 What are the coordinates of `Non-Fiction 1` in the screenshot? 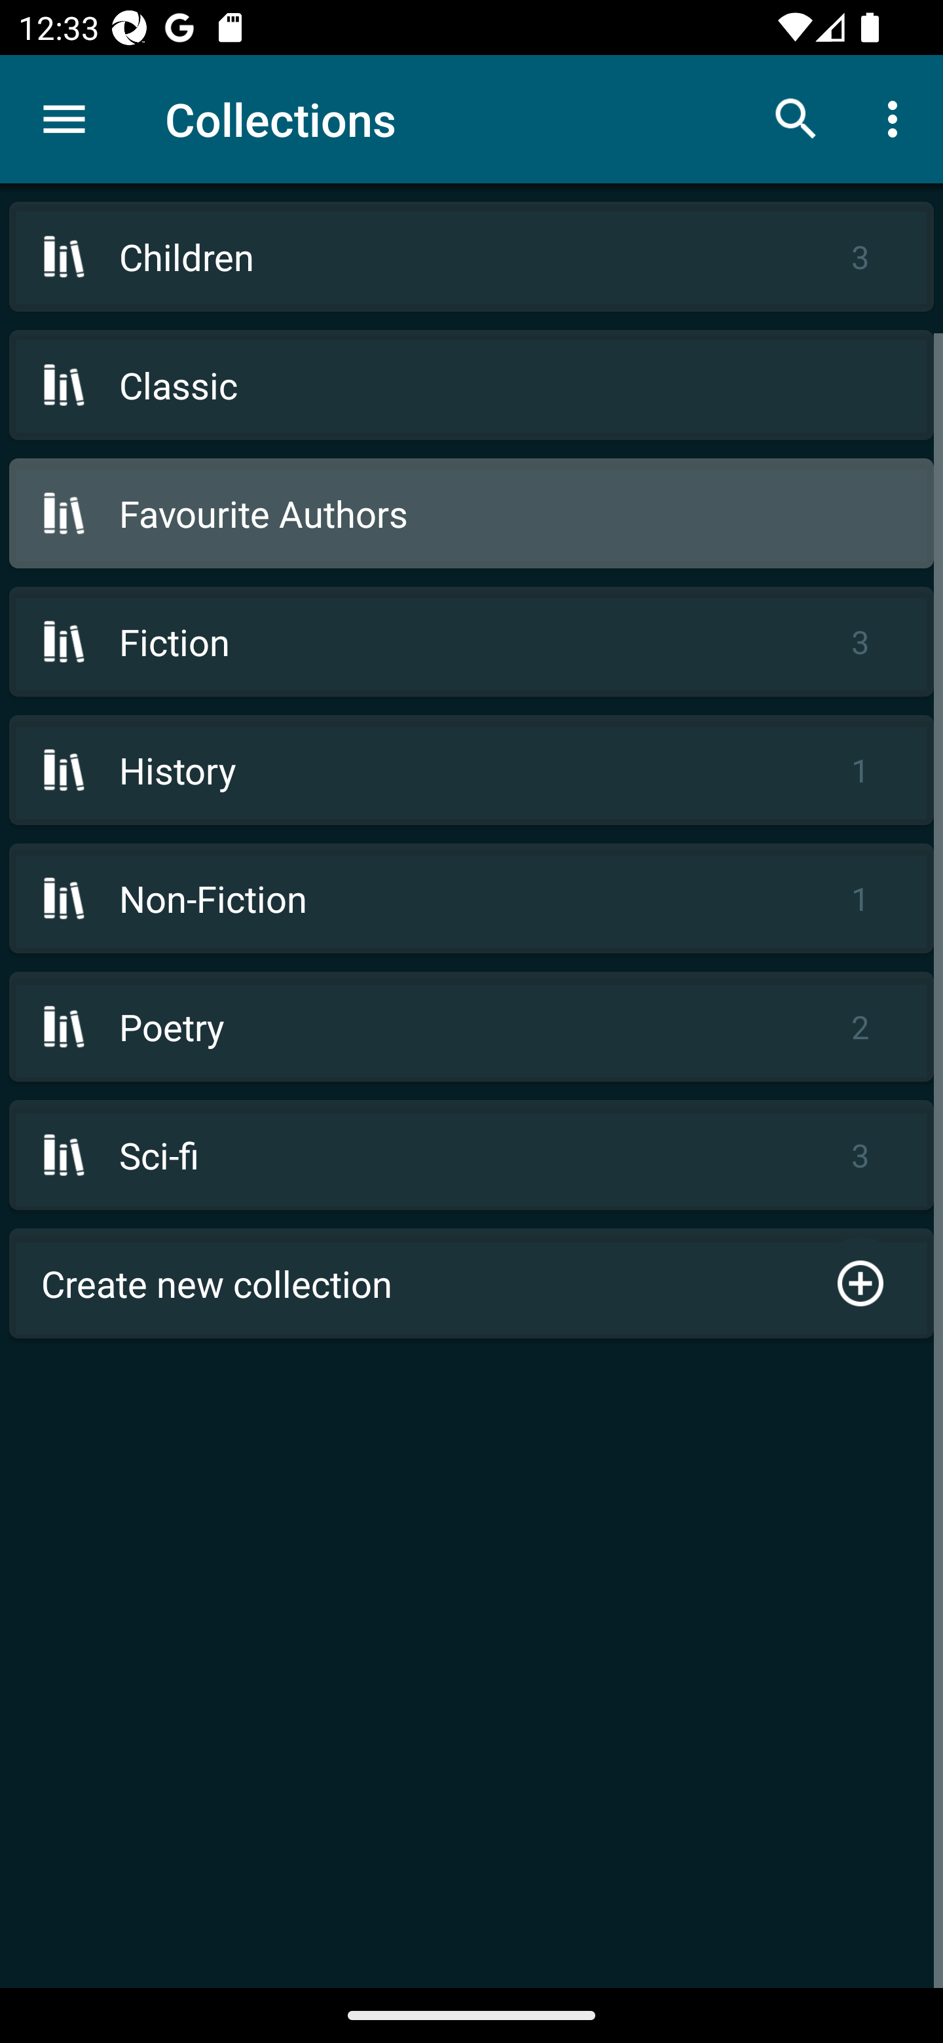 It's located at (471, 898).